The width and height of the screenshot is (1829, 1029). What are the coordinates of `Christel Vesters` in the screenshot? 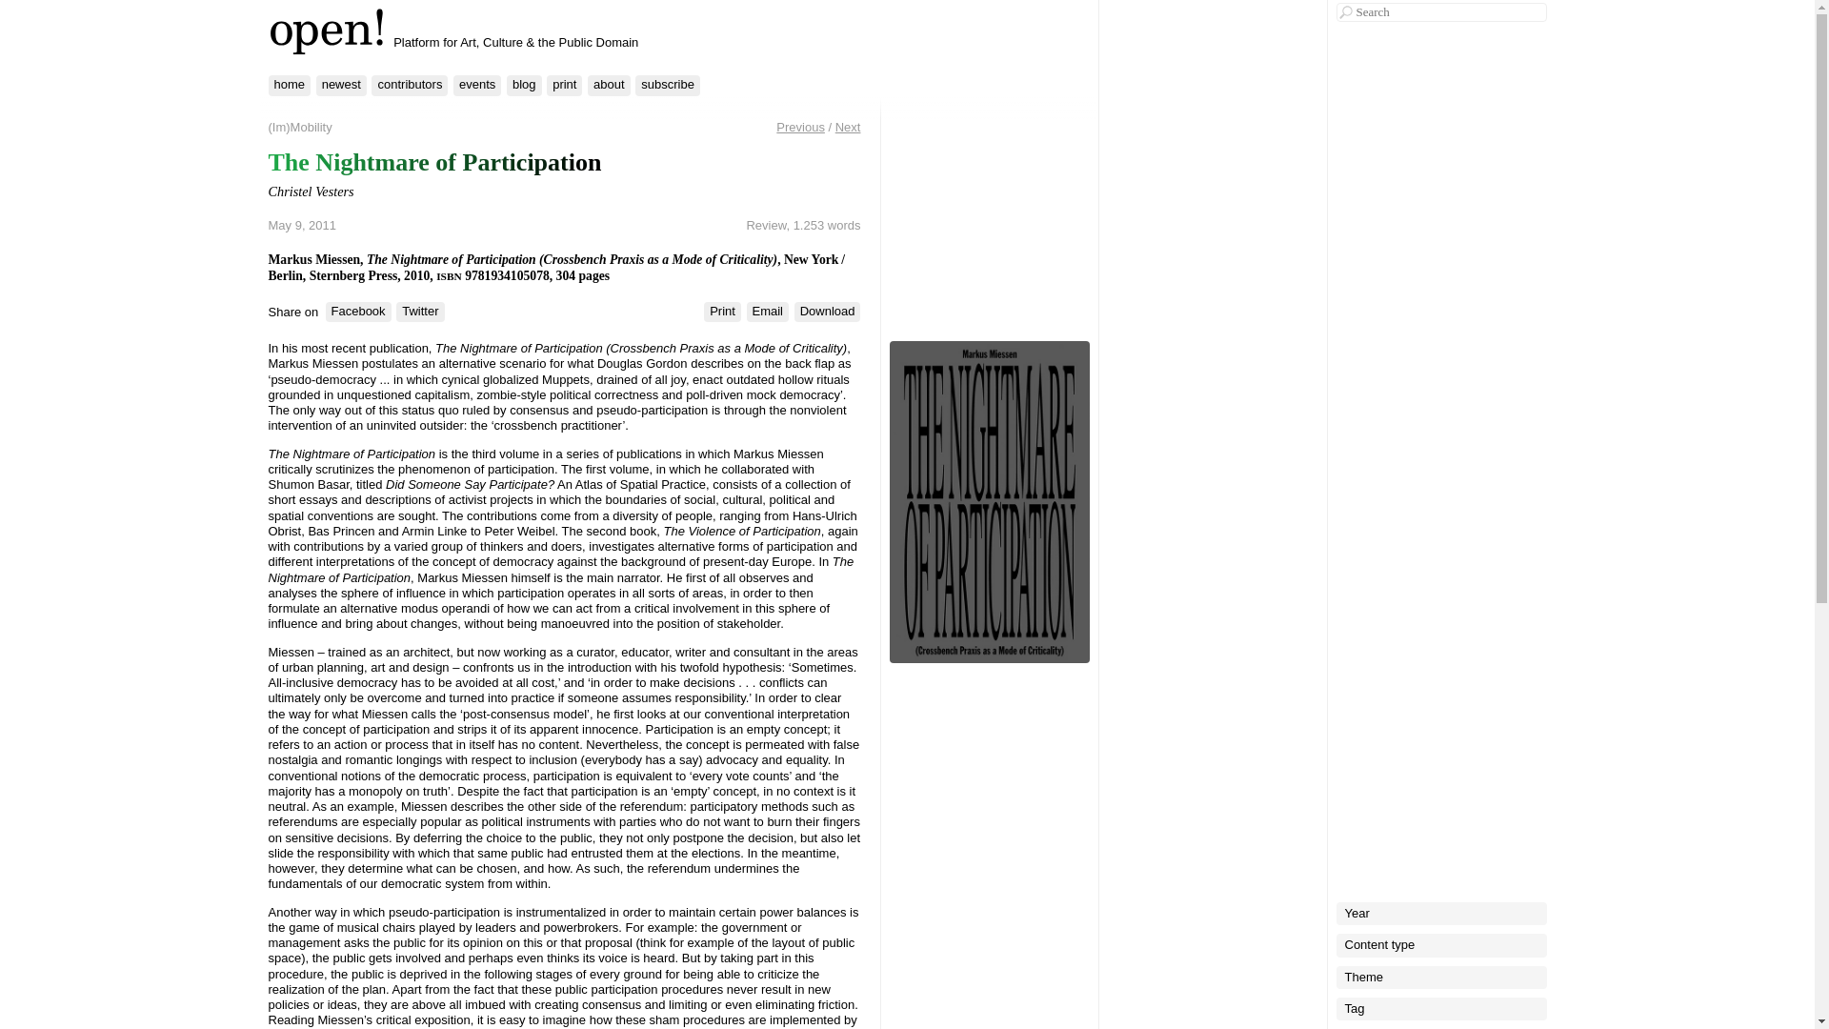 It's located at (312, 192).